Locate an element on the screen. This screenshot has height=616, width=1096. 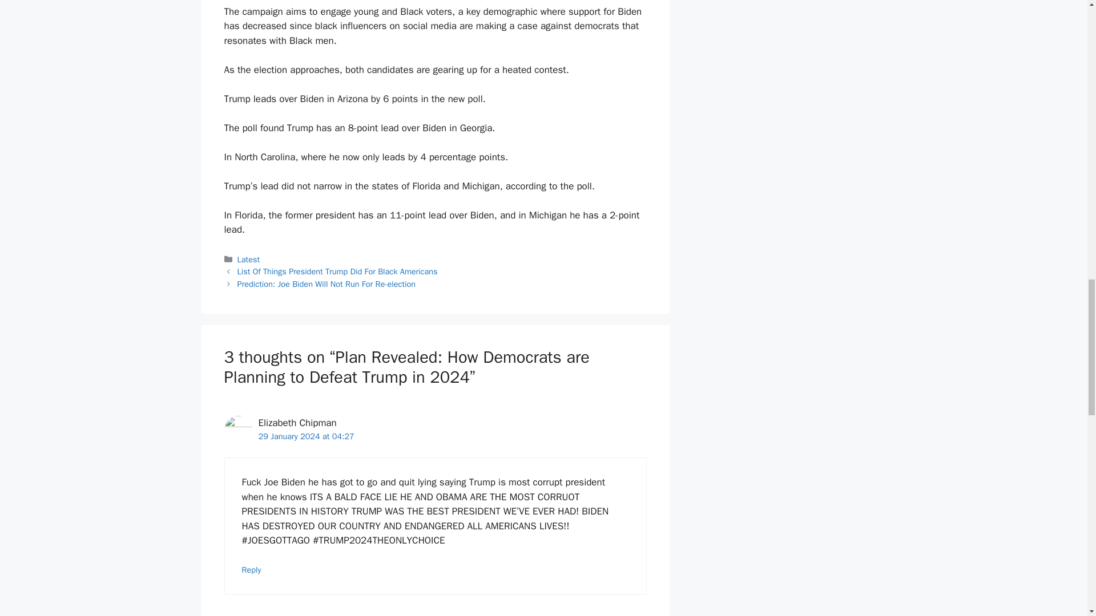
29 January 2024 at 04:27 is located at coordinates (306, 436).